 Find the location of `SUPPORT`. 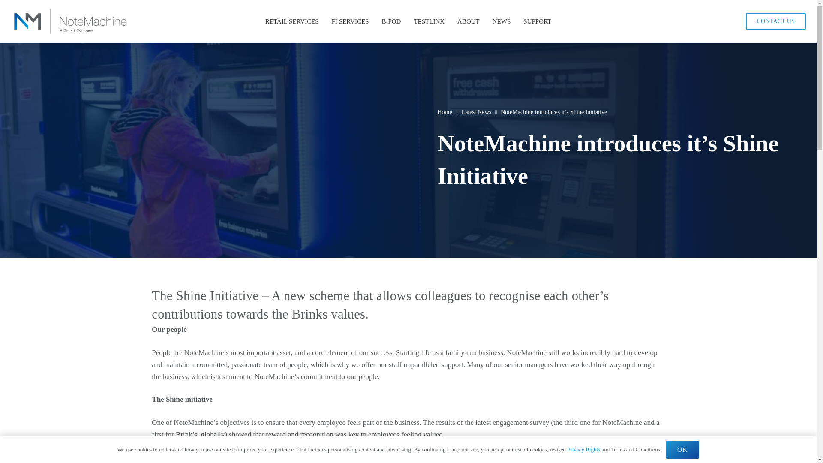

SUPPORT is located at coordinates (537, 21).